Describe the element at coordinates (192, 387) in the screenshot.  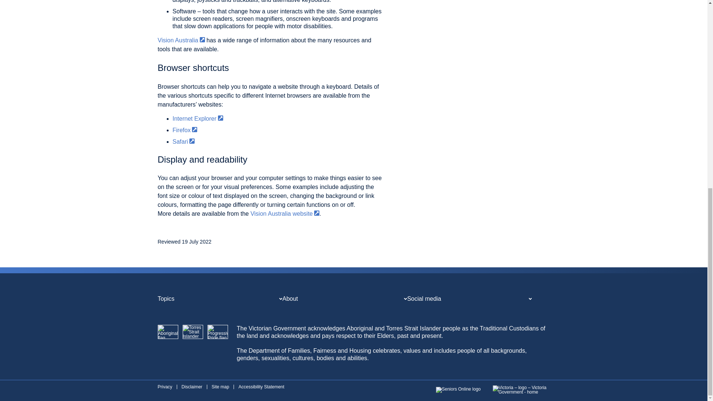
I see `Disclaimer` at that location.